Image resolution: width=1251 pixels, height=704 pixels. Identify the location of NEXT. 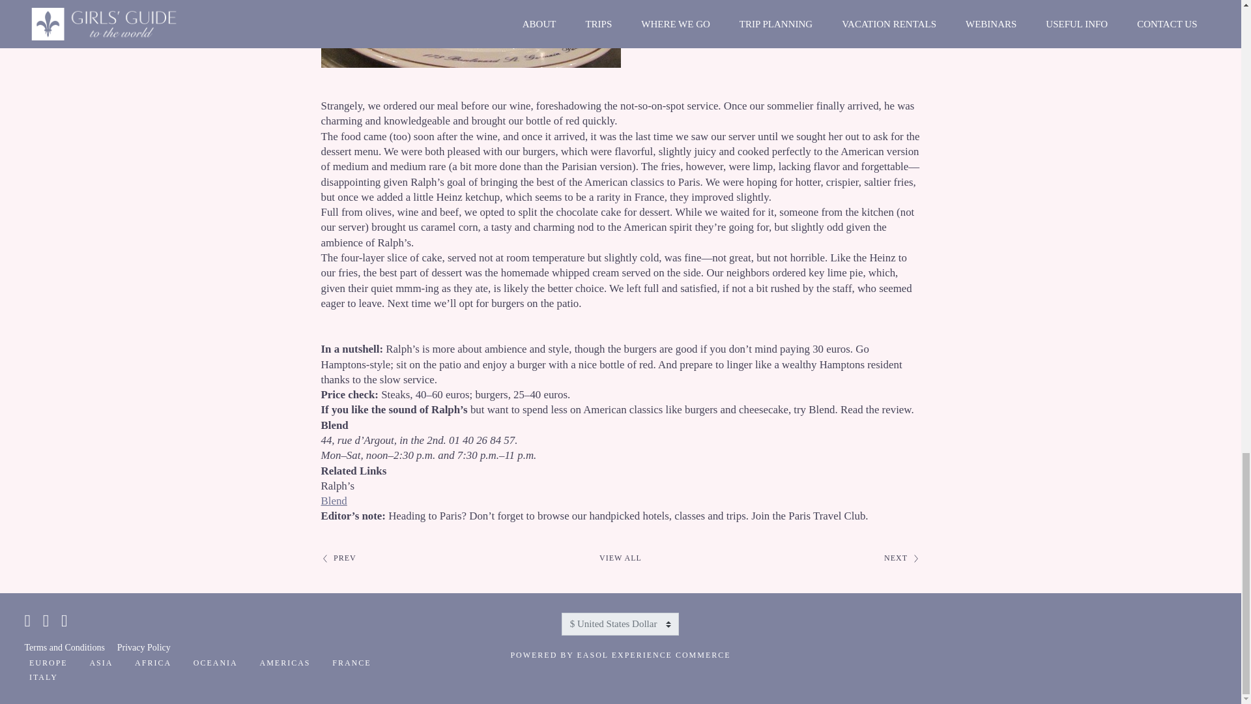
(902, 558).